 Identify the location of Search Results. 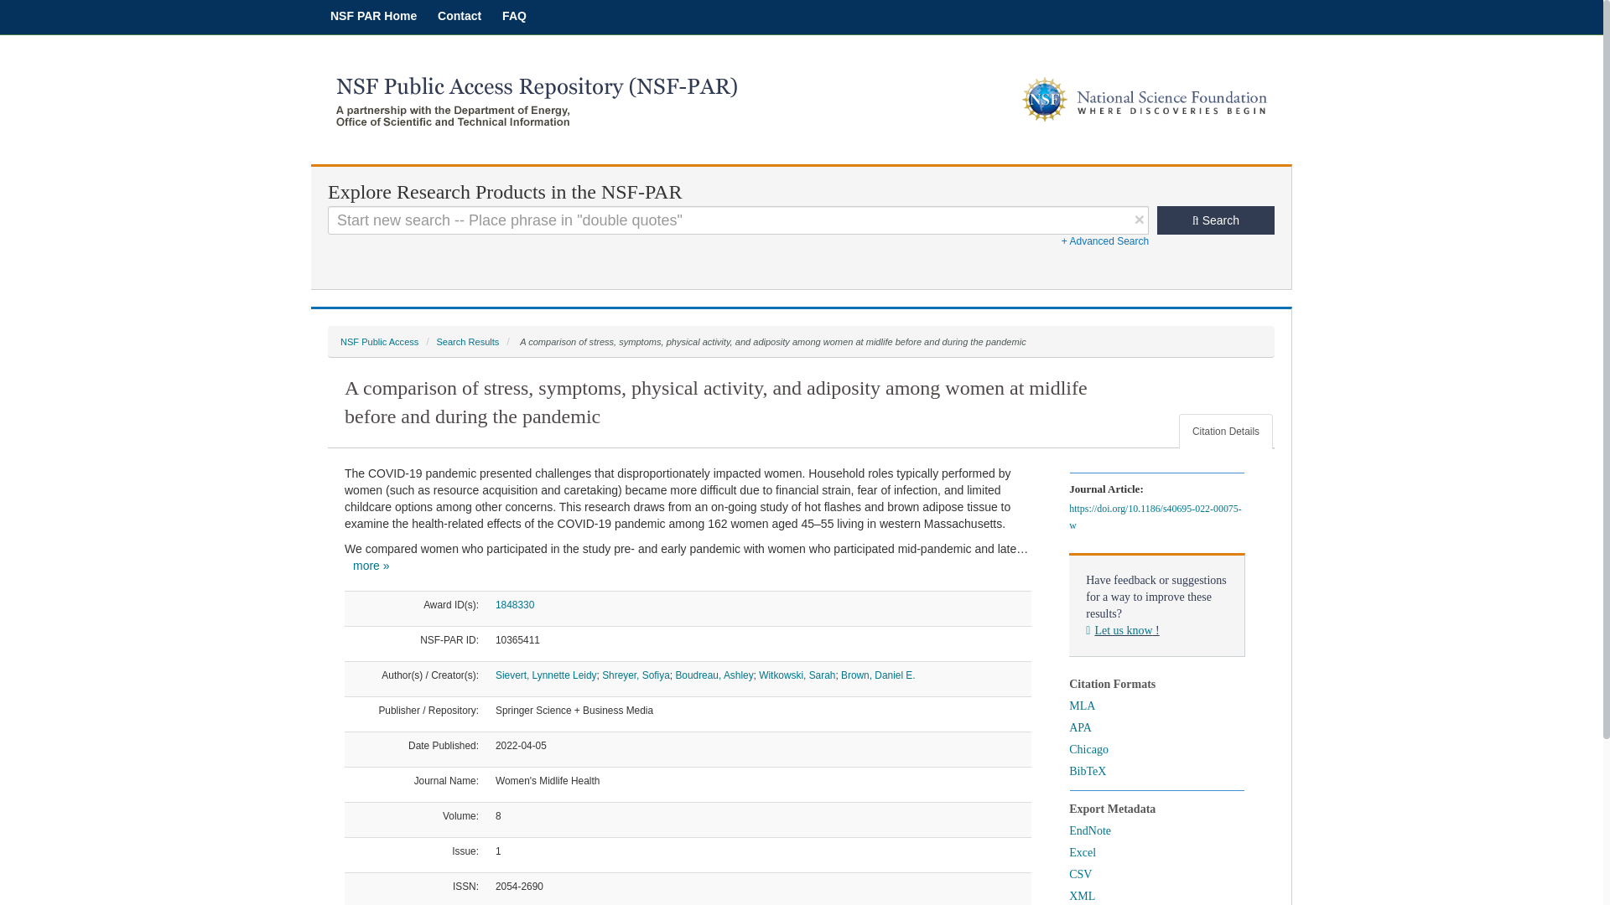
(468, 341).